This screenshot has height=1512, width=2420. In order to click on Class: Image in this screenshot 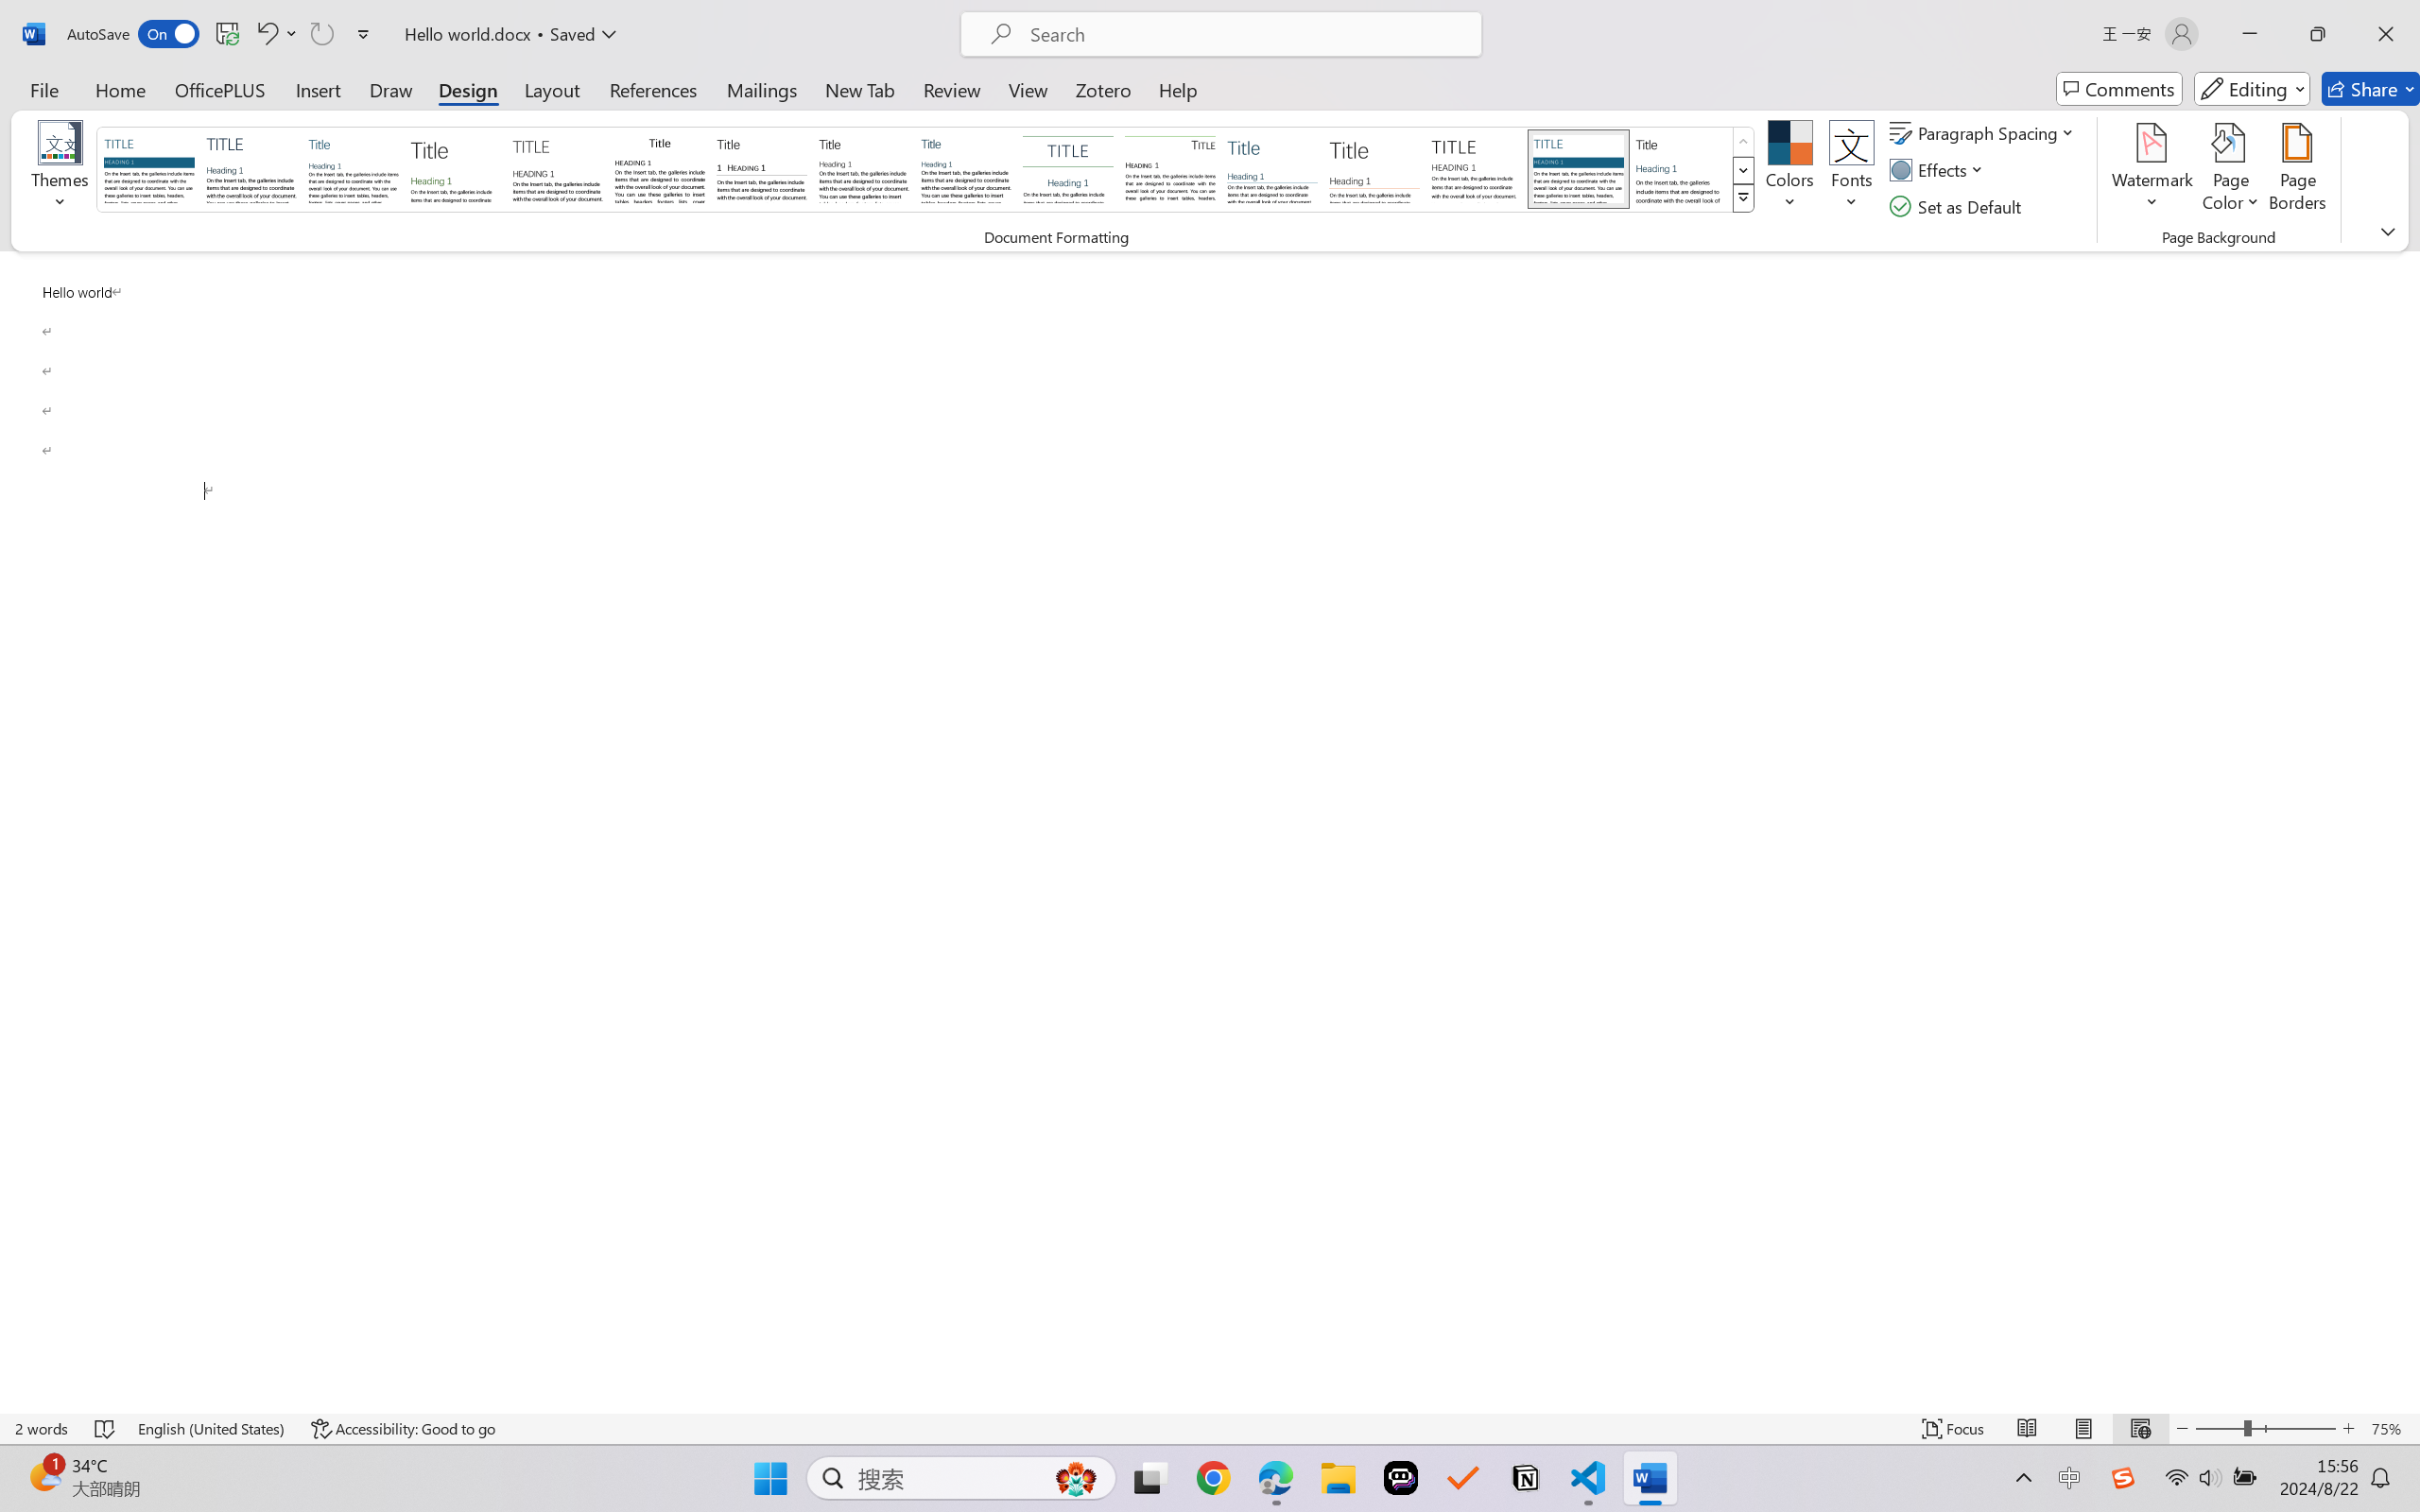, I will do `click(2123, 1478)`.